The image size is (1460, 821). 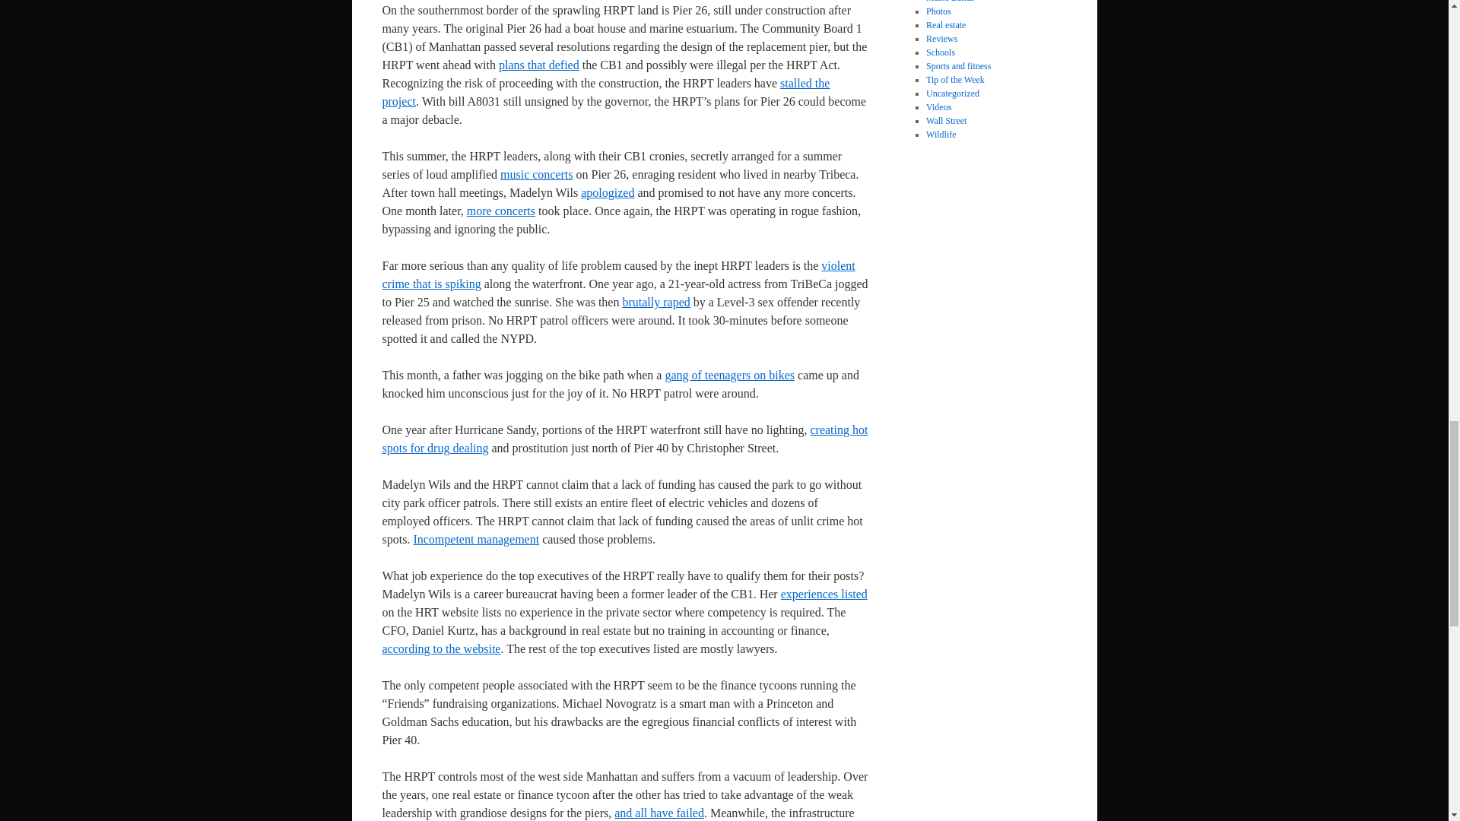 I want to click on creating hot spots for drug dealing, so click(x=624, y=439).